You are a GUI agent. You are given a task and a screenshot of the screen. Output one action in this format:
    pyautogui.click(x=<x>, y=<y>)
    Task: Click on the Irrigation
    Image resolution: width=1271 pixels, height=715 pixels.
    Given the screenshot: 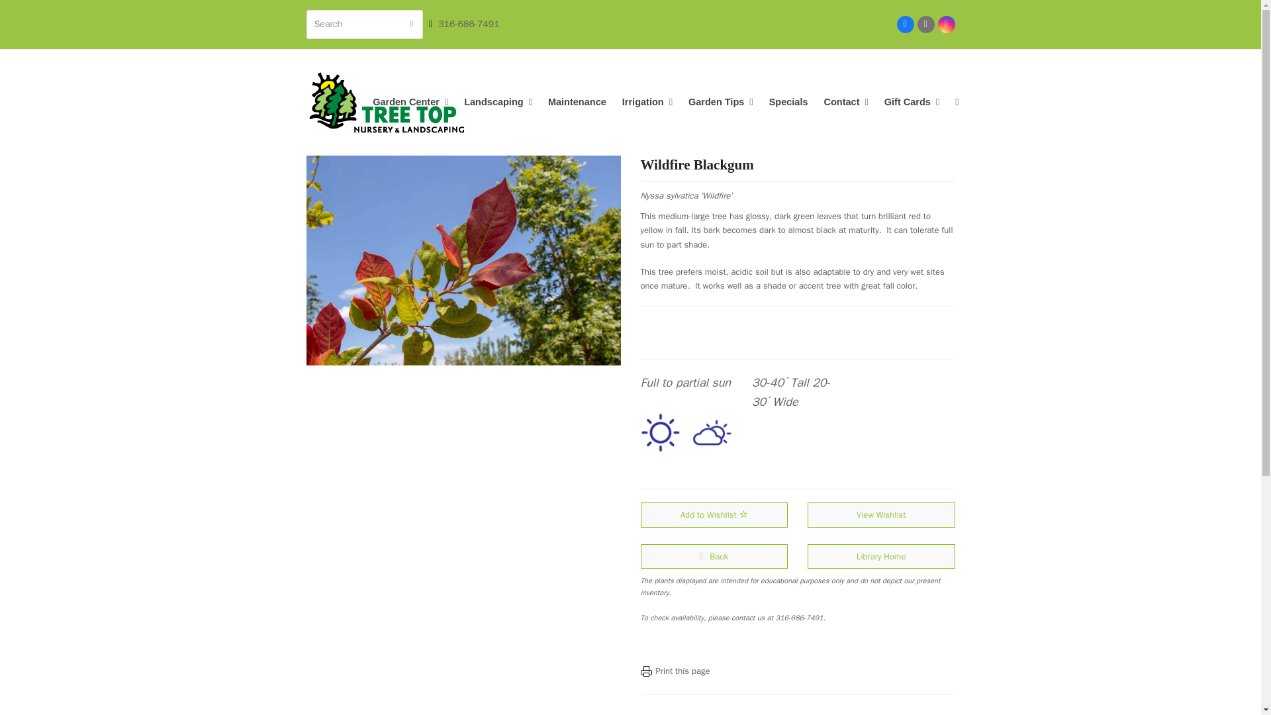 What is the action you would take?
    pyautogui.click(x=647, y=102)
    